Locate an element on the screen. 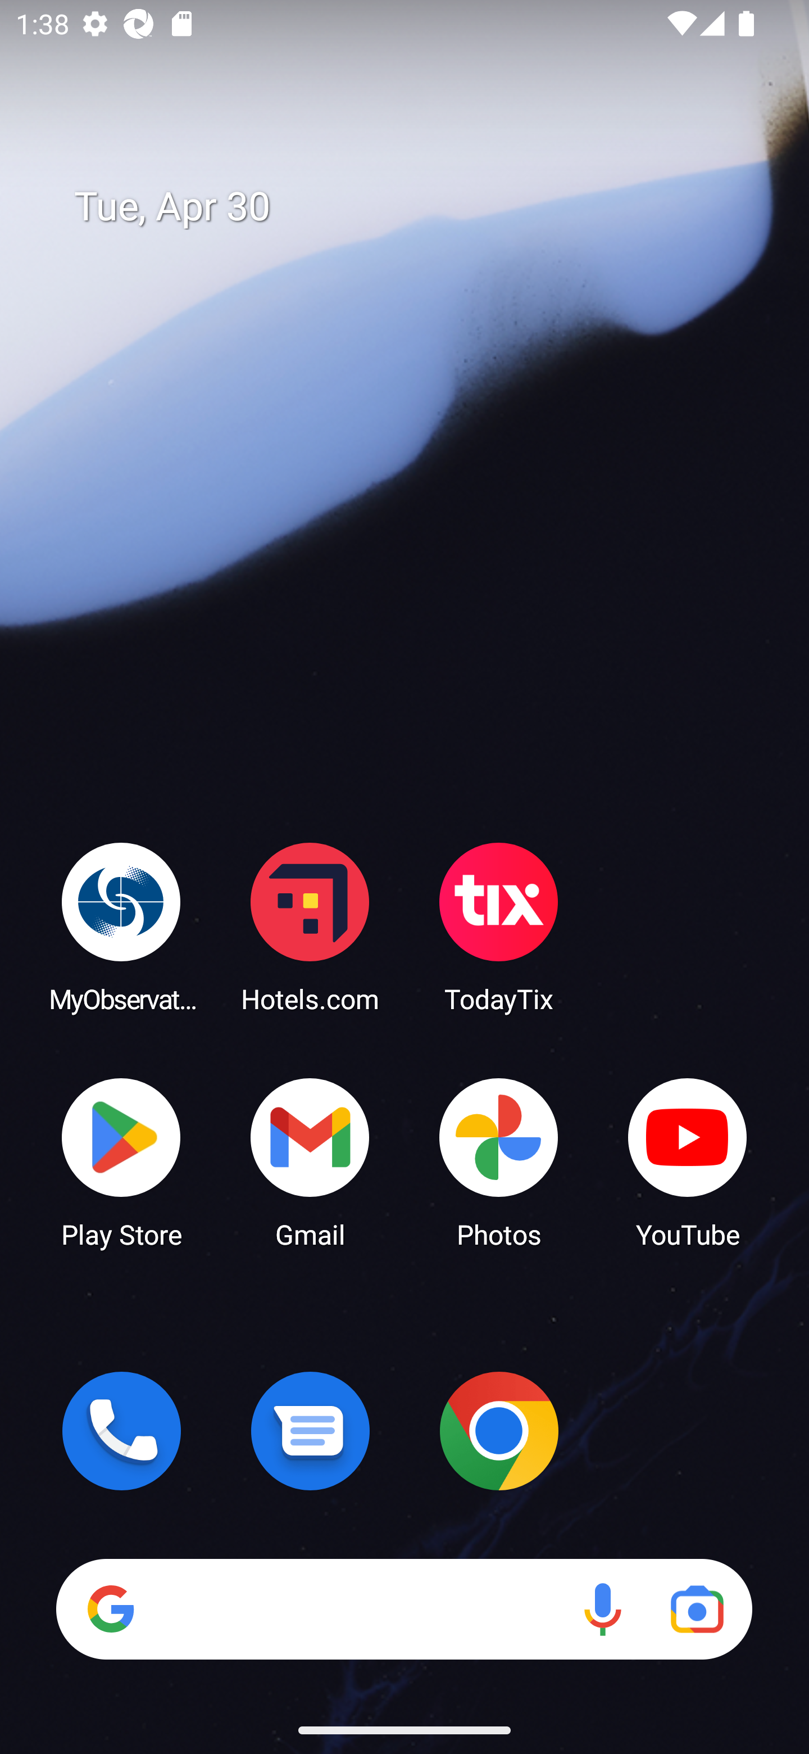  Play Store is located at coordinates (121, 1161).